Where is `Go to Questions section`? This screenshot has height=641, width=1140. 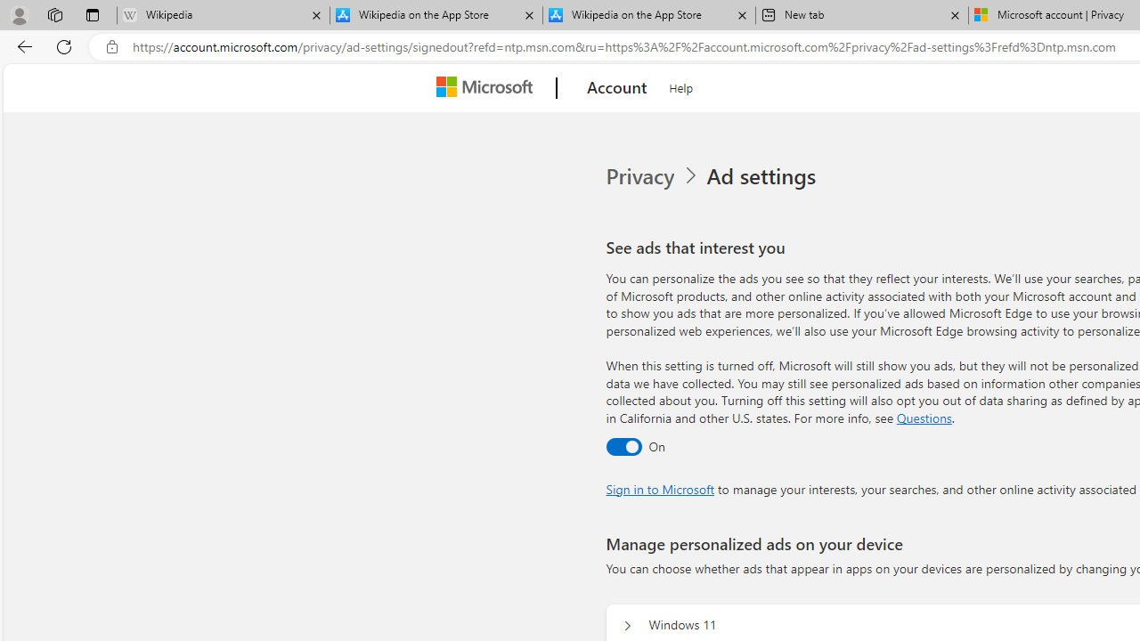
Go to Questions section is located at coordinates (924, 417).